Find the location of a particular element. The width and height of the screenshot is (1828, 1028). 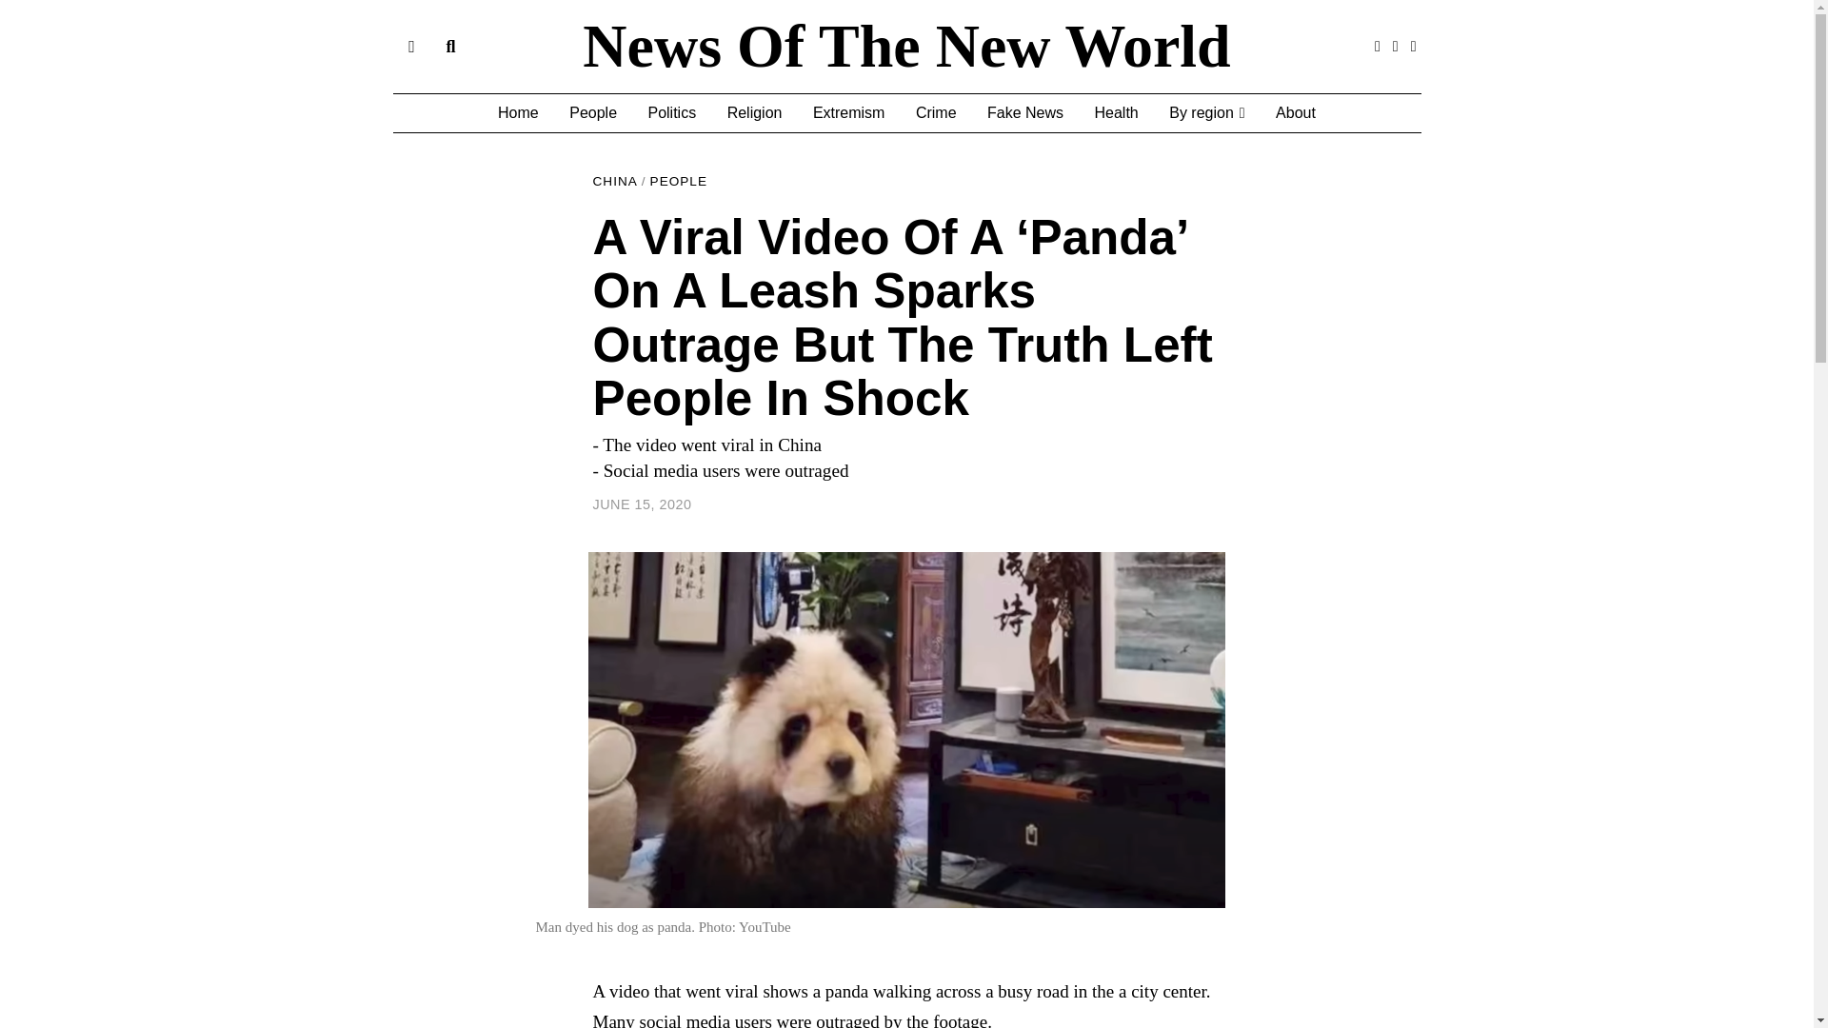

Health is located at coordinates (1116, 113).